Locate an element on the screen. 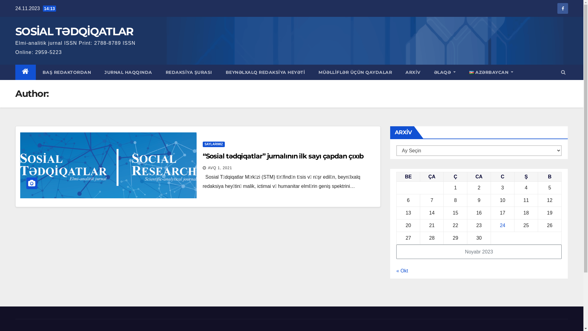  AVQ 1, 2021 is located at coordinates (220, 168).